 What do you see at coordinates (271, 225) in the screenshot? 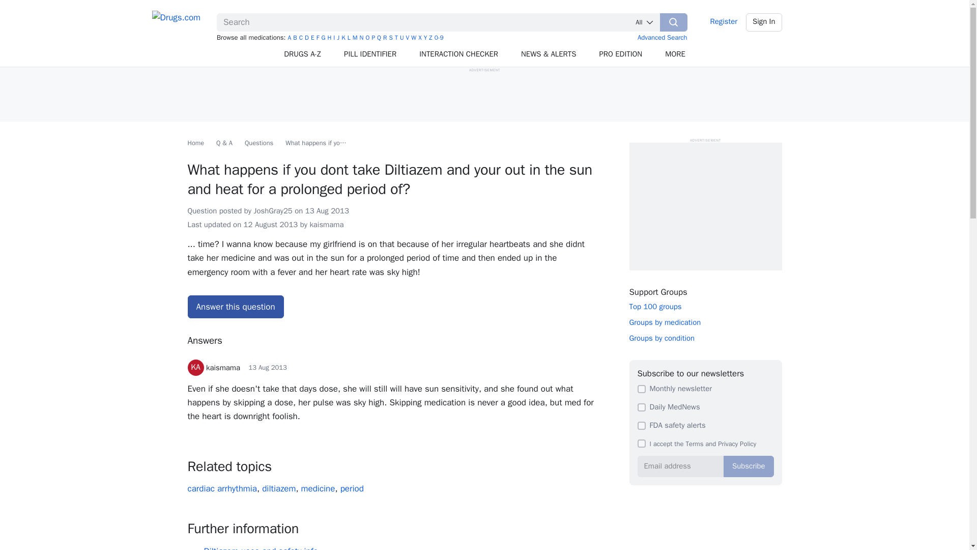
I see `12 August 2013 7:45pm` at bounding box center [271, 225].